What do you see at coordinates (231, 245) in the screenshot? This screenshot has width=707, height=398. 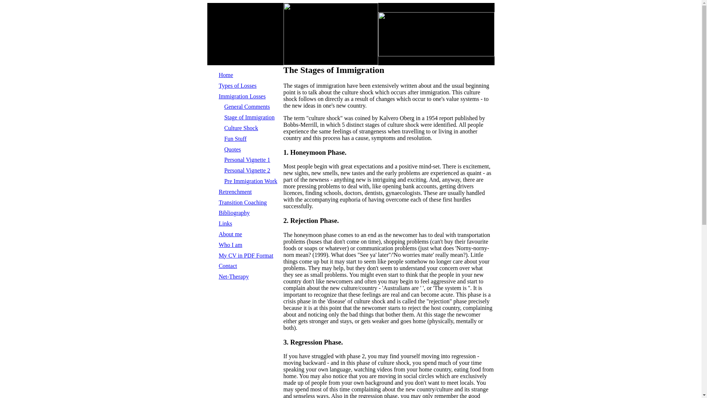 I see `Who I am` at bounding box center [231, 245].